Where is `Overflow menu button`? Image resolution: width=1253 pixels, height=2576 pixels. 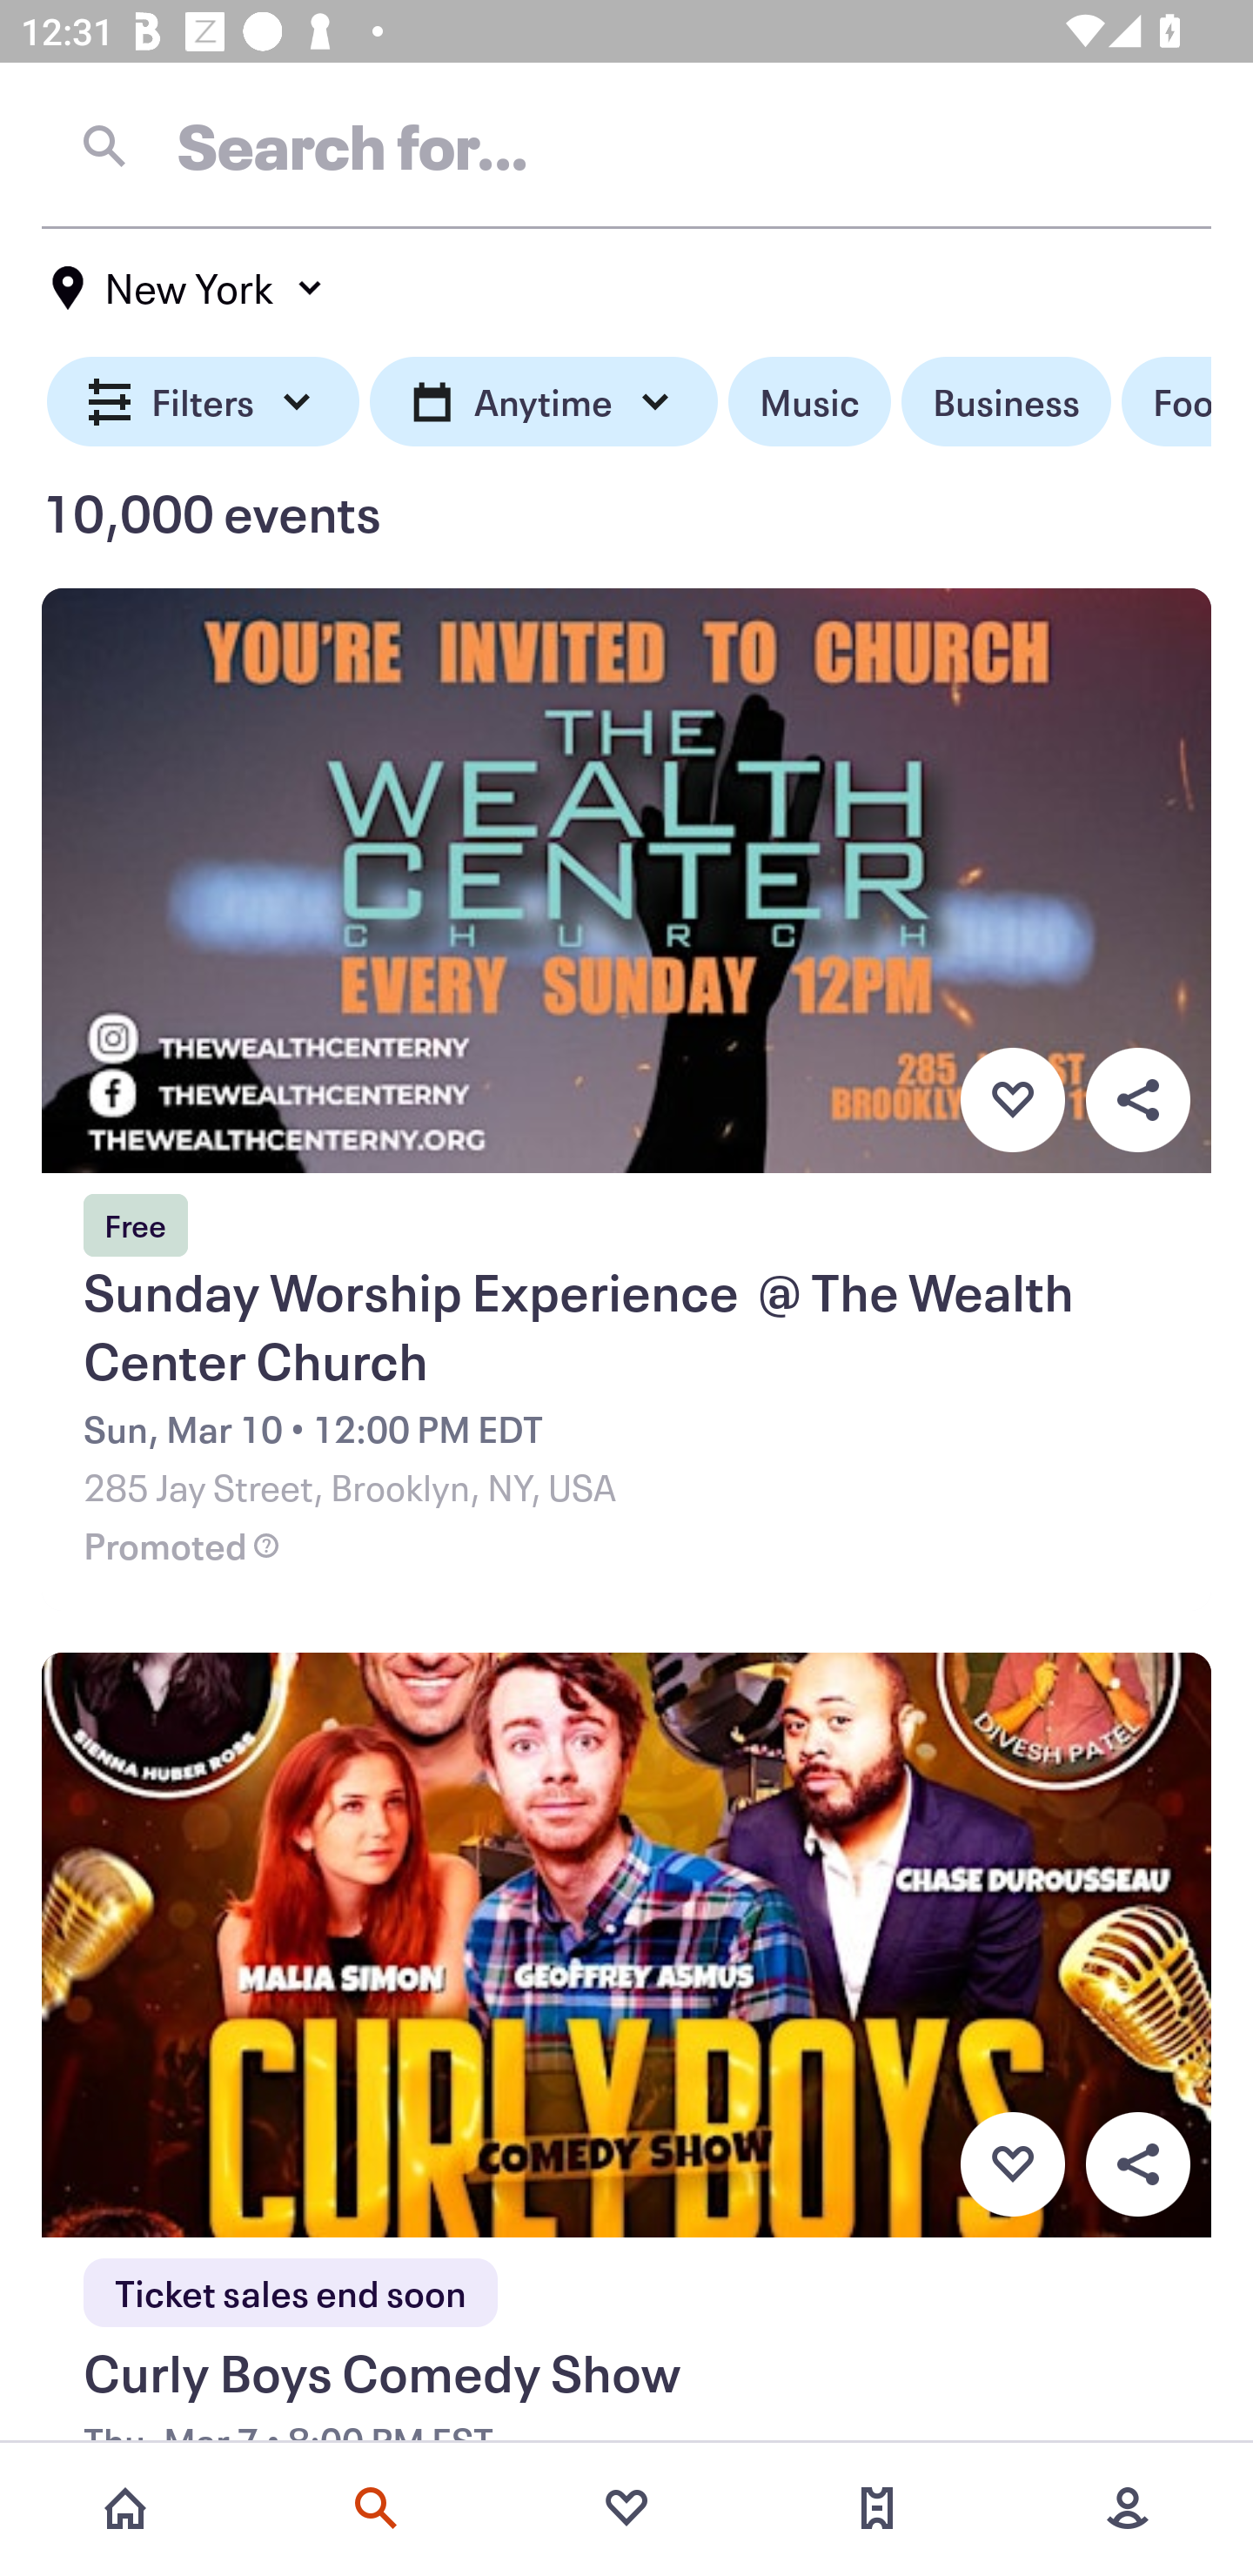
Overflow menu button is located at coordinates (1137, 2165).